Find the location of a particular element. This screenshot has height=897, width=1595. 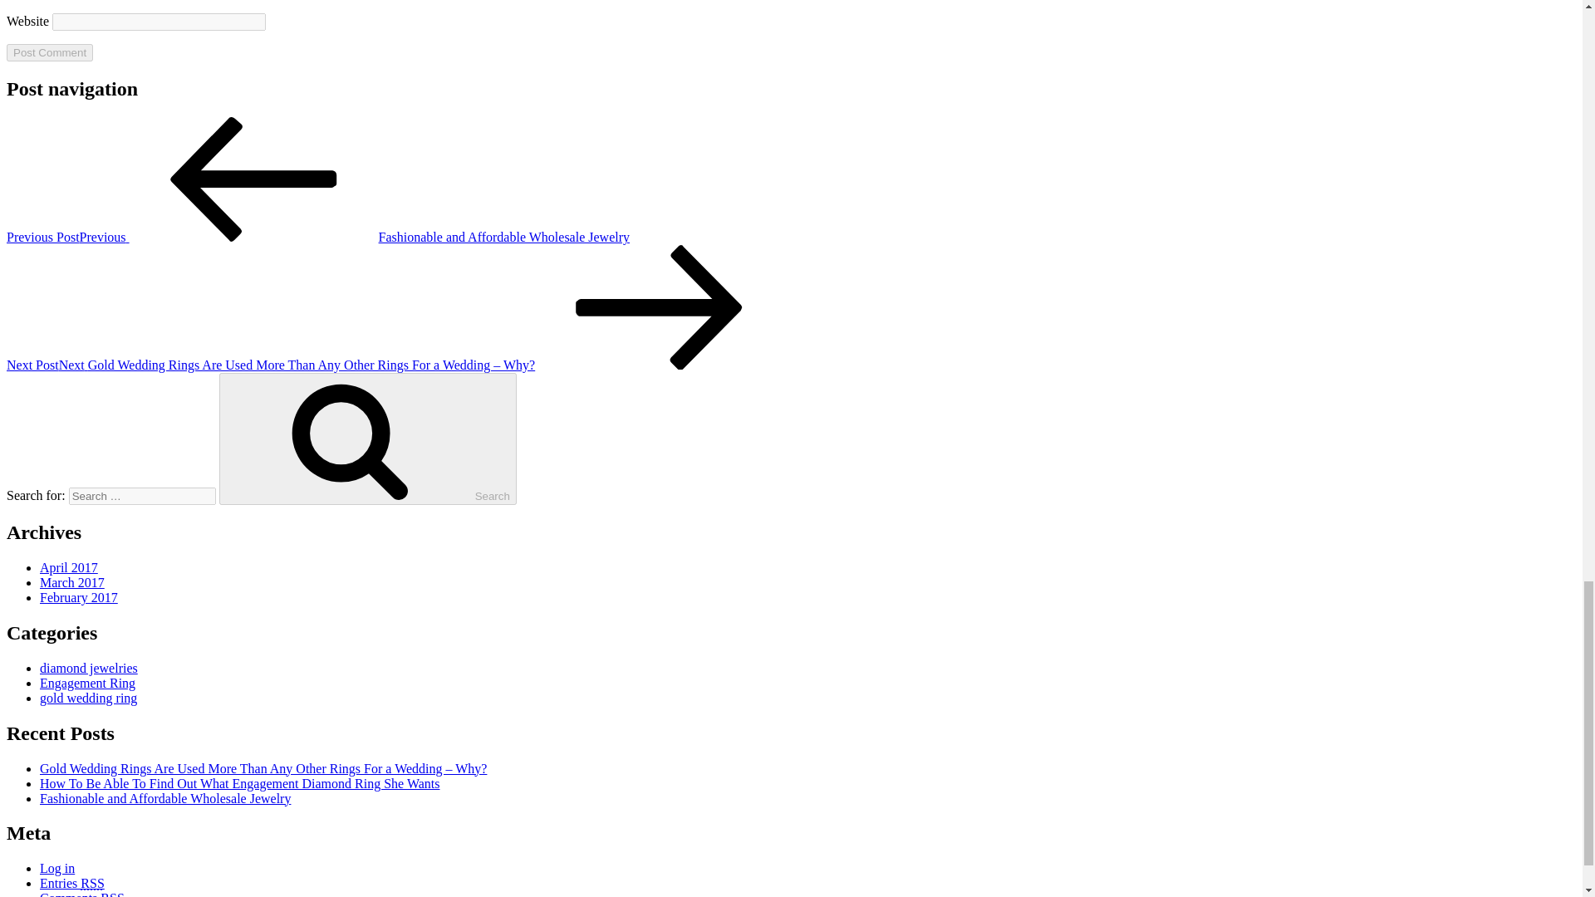

diamond jewelries is located at coordinates (88, 668).